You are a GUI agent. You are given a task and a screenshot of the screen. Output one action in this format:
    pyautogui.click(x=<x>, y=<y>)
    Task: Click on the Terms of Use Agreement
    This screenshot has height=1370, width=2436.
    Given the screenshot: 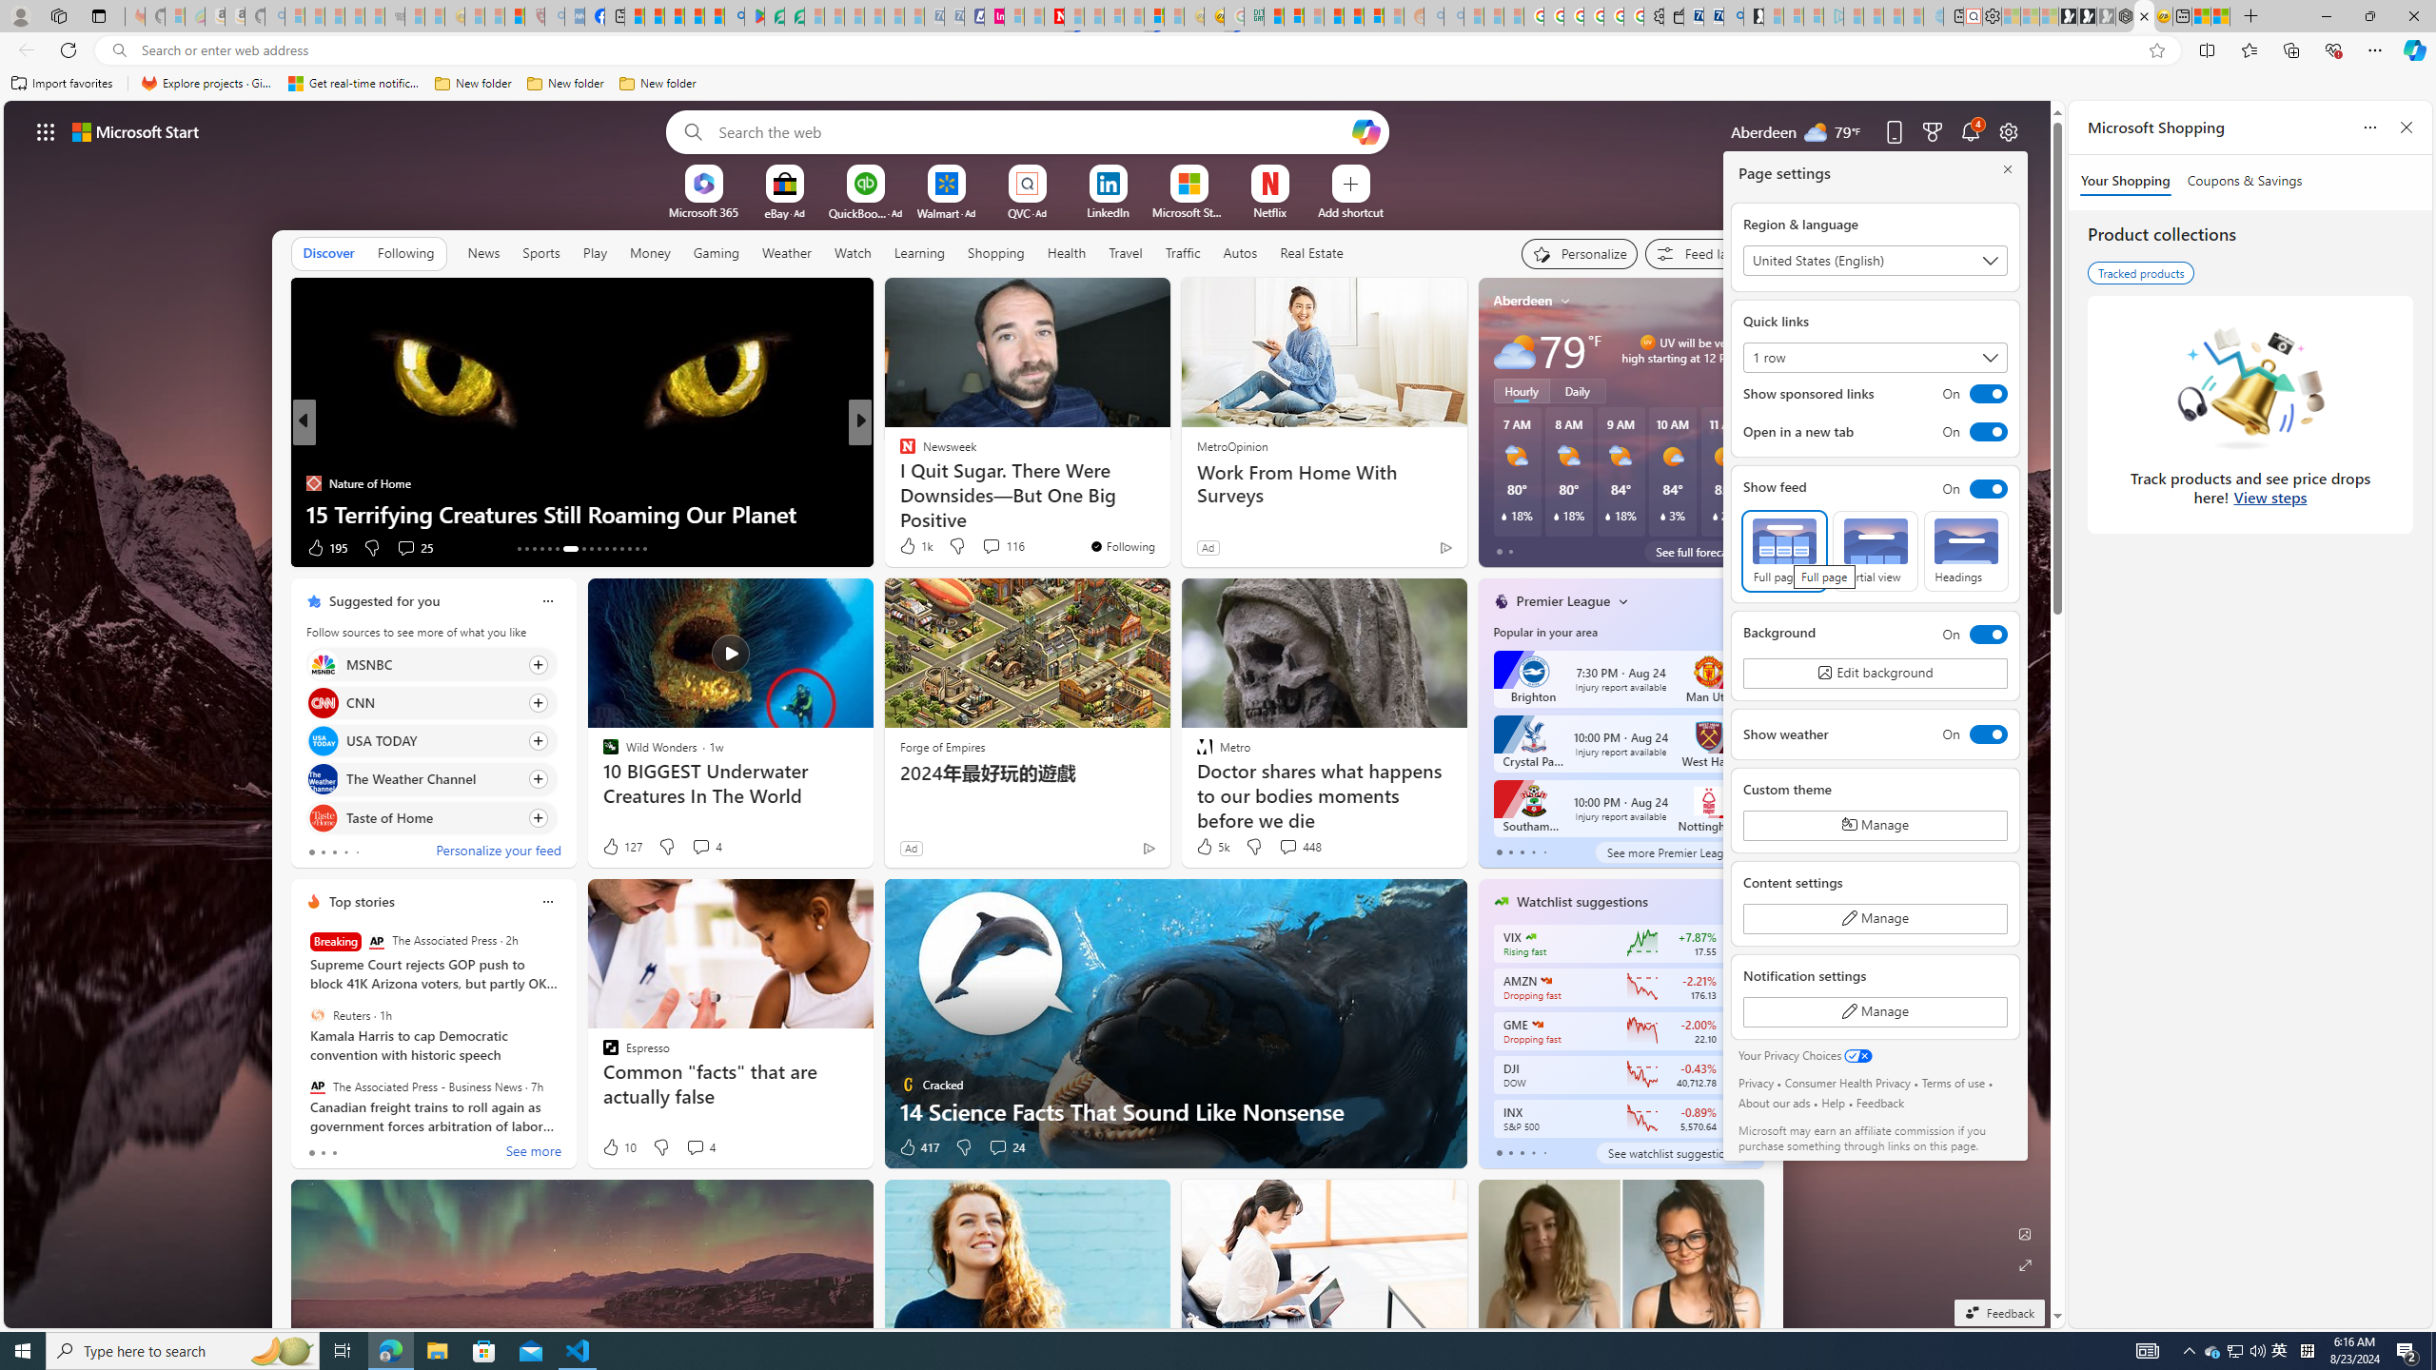 What is the action you would take?
    pyautogui.click(x=775, y=16)
    